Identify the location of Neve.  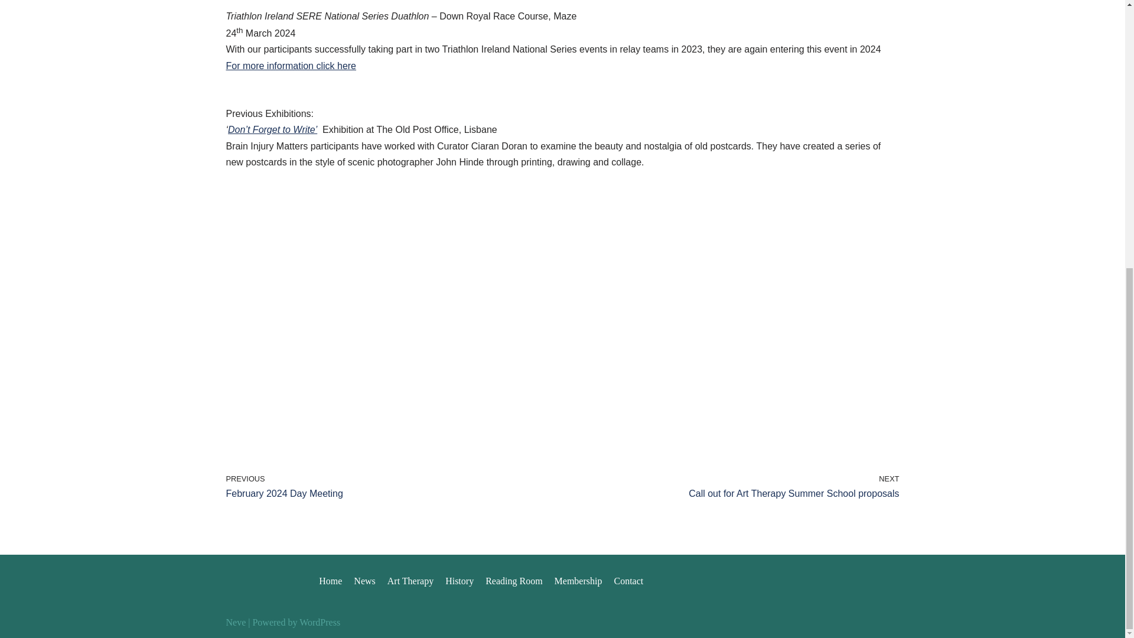
(460, 581).